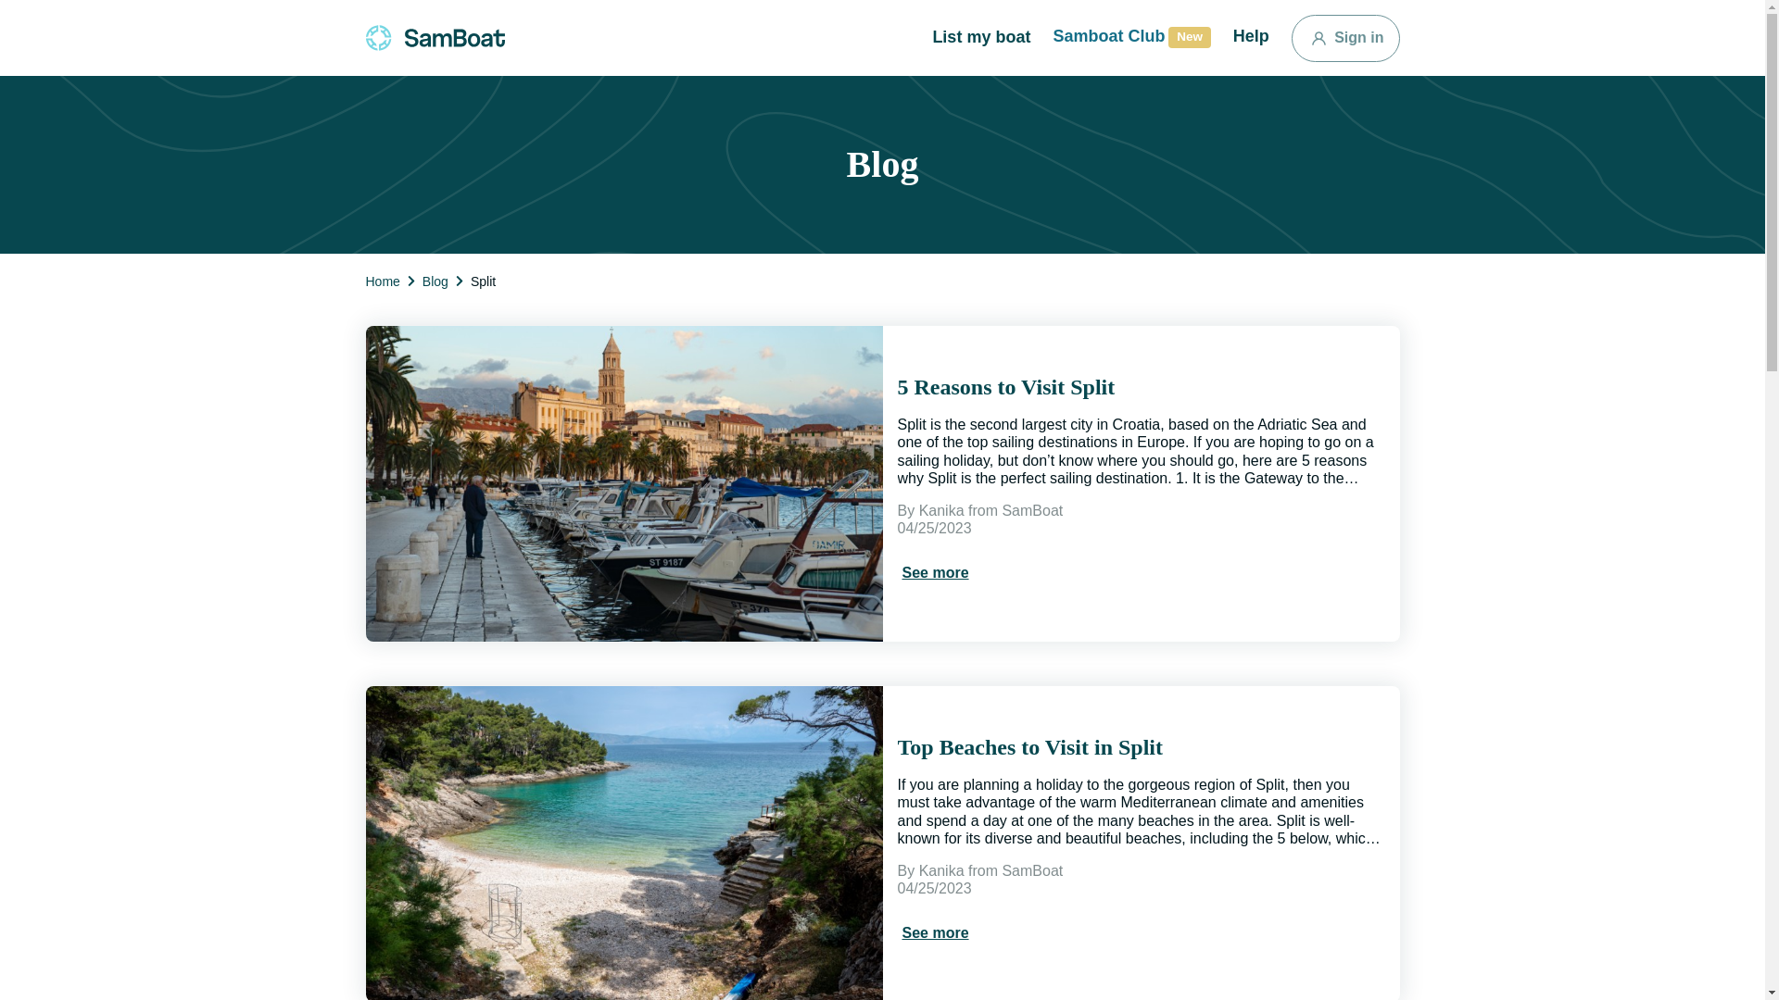 The height and width of the screenshot is (1000, 1779). What do you see at coordinates (382, 281) in the screenshot?
I see `Home` at bounding box center [382, 281].